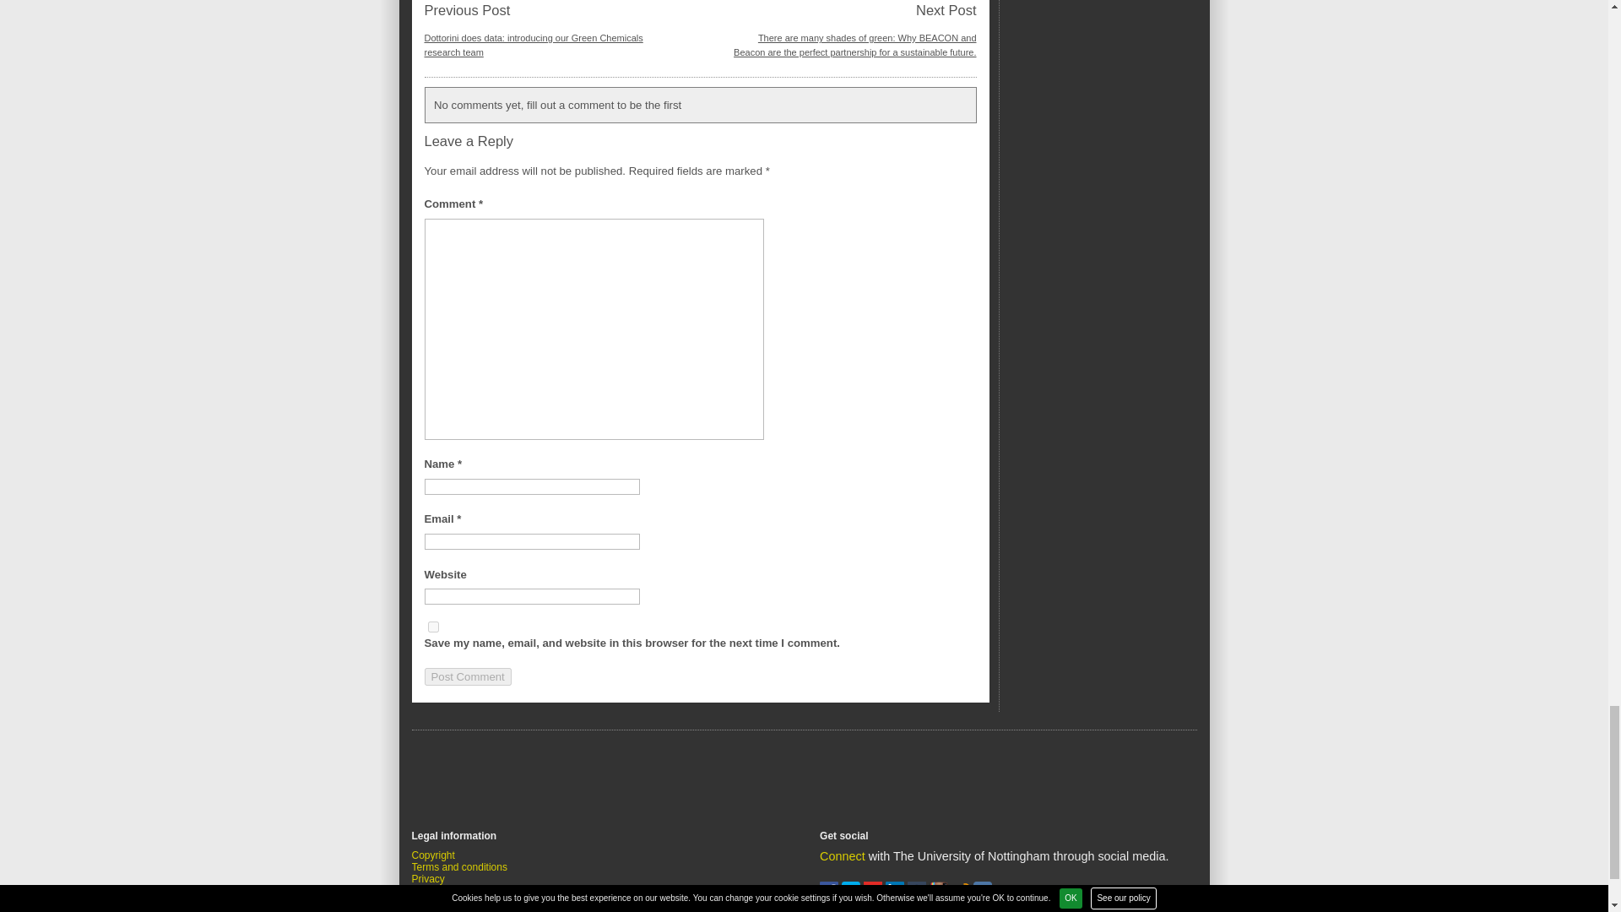  I want to click on Join us on Linked in, so click(897, 896).